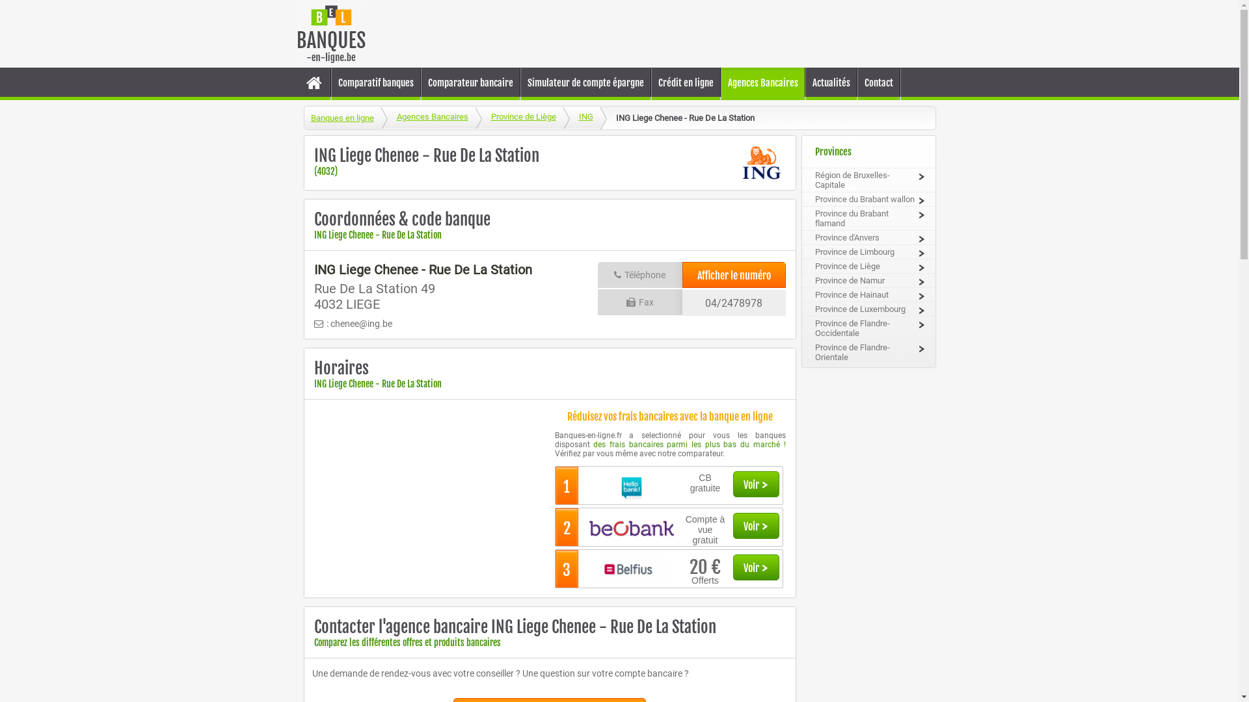 This screenshot has width=1249, height=702. What do you see at coordinates (756, 526) in the screenshot?
I see `Voir` at bounding box center [756, 526].